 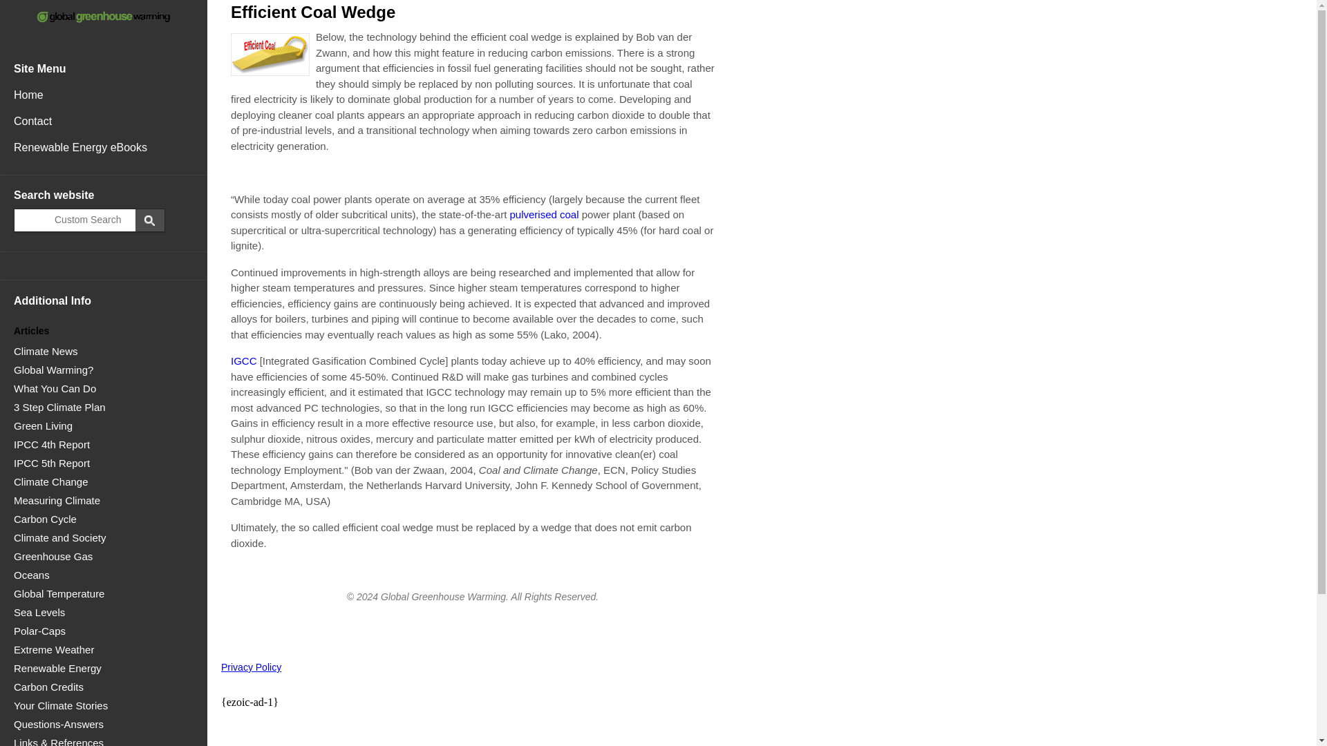 I want to click on What You Can Do, so click(x=54, y=388).